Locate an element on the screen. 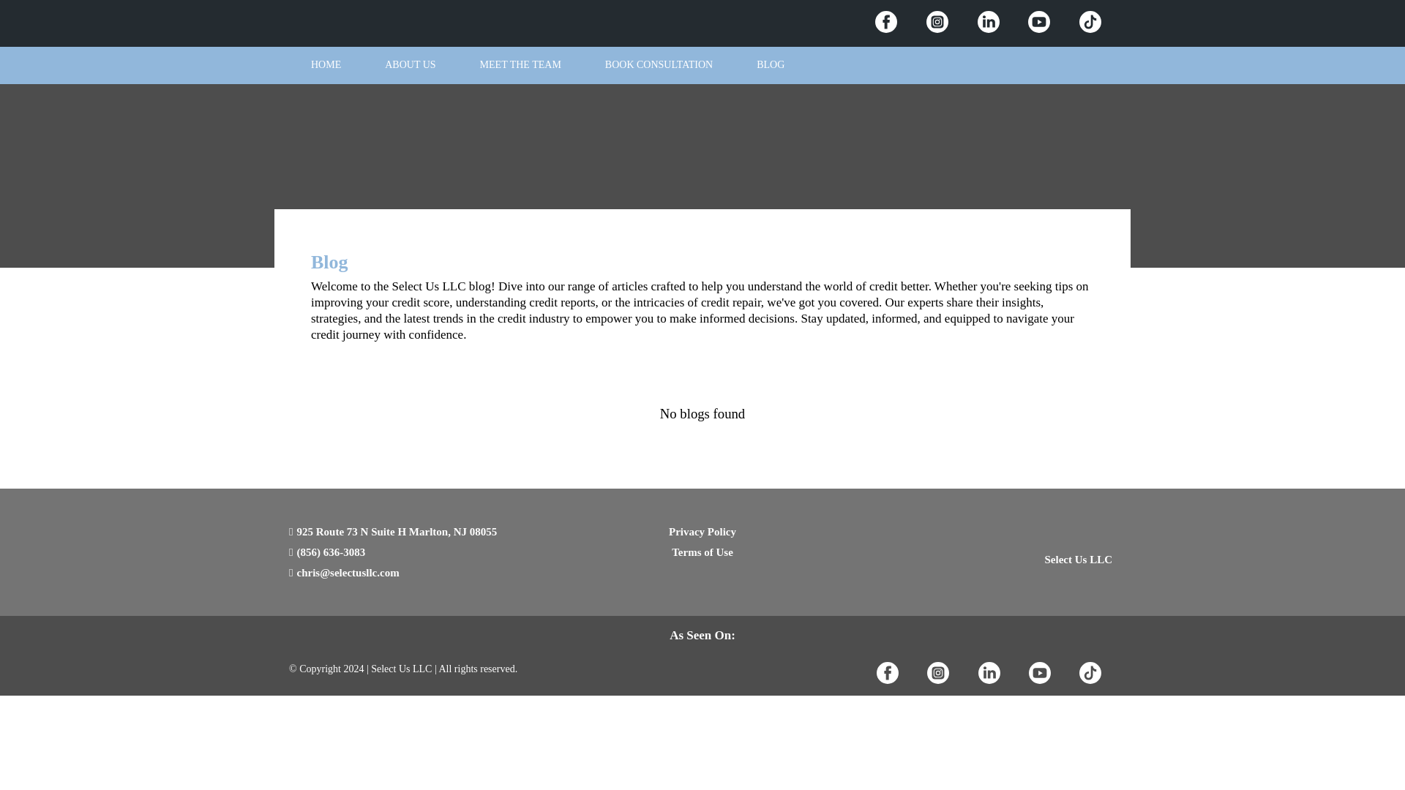 The image size is (1405, 790). Privacy Policy is located at coordinates (702, 531).